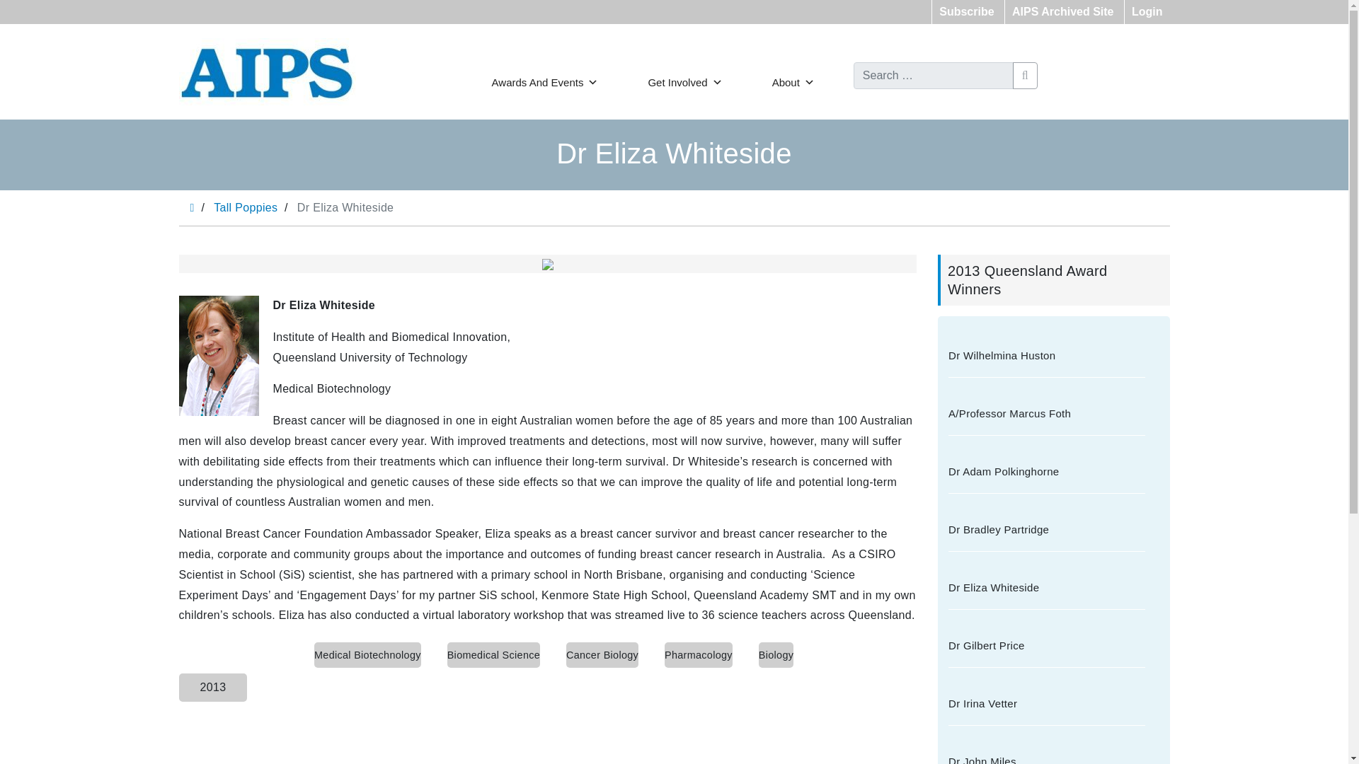 The height and width of the screenshot is (764, 1359). I want to click on Dr Gilbert Price, so click(1047, 645).